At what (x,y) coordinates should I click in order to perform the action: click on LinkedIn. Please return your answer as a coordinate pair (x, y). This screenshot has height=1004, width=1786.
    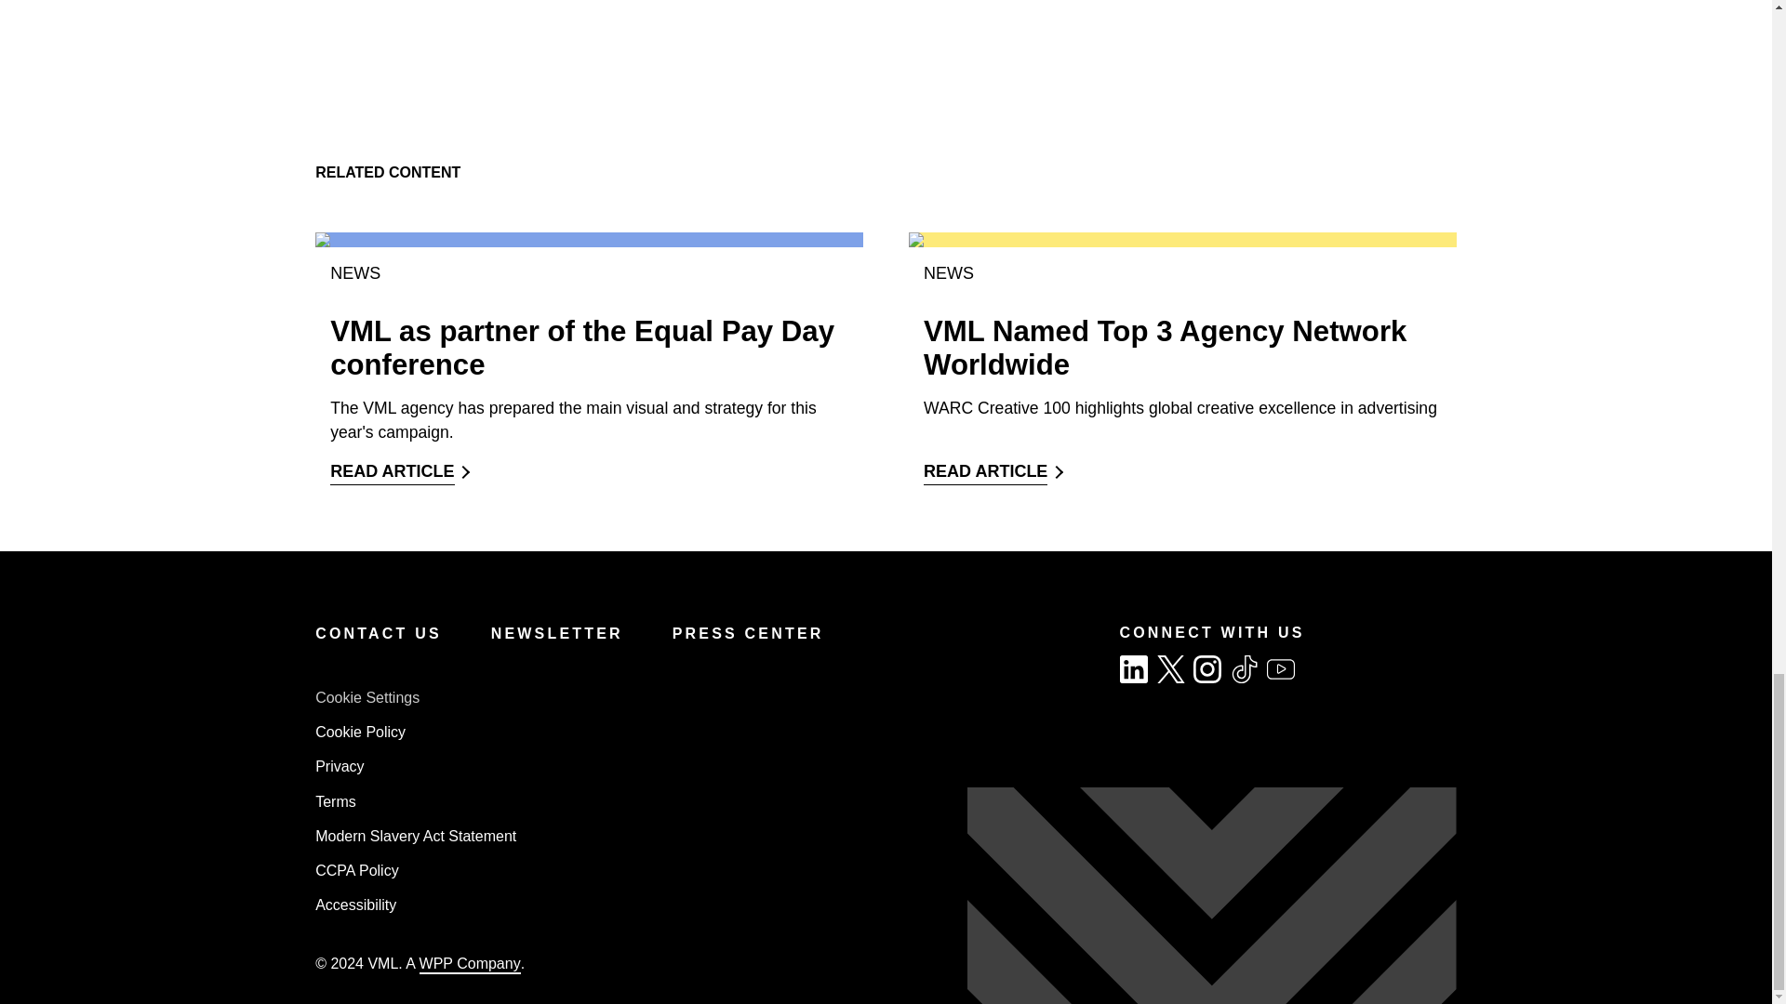
    Looking at the image, I should click on (1133, 669).